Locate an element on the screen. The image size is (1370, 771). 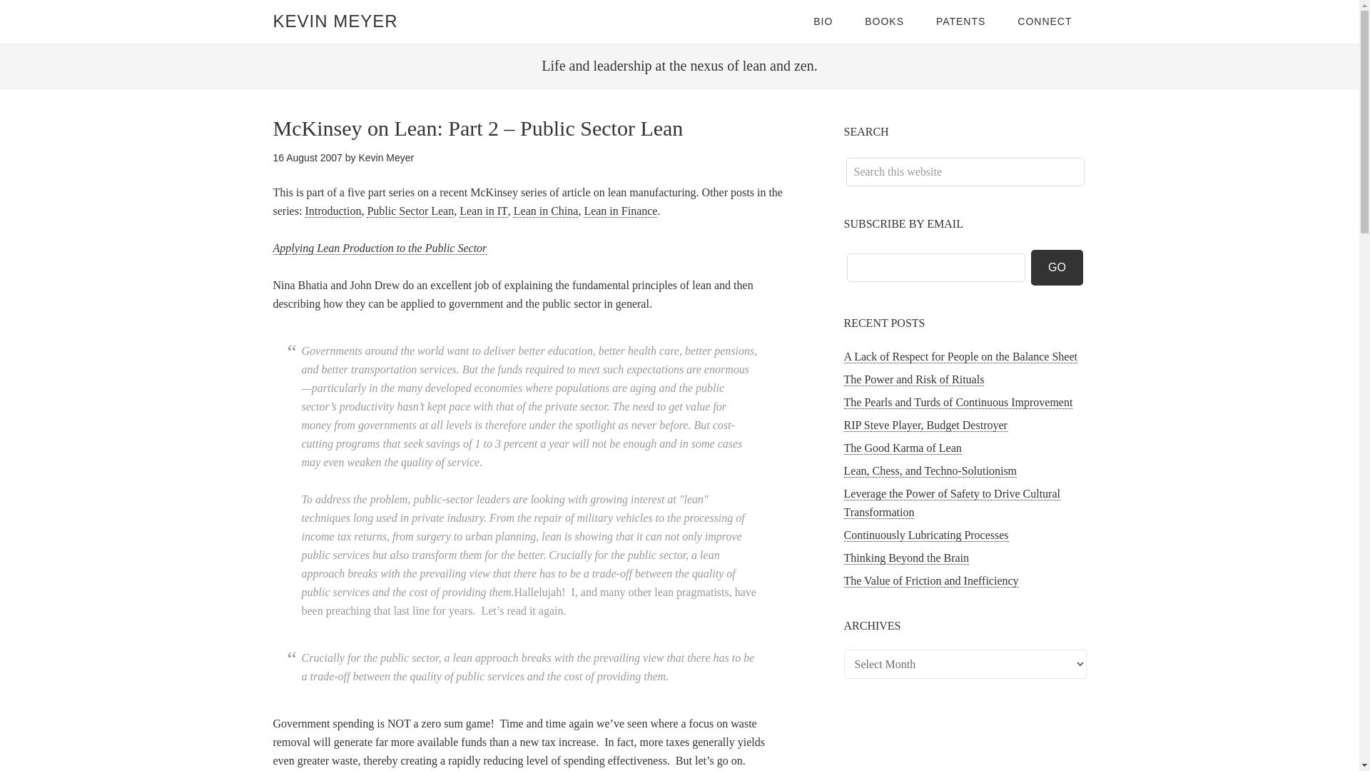
CONNECT is located at coordinates (1045, 21).